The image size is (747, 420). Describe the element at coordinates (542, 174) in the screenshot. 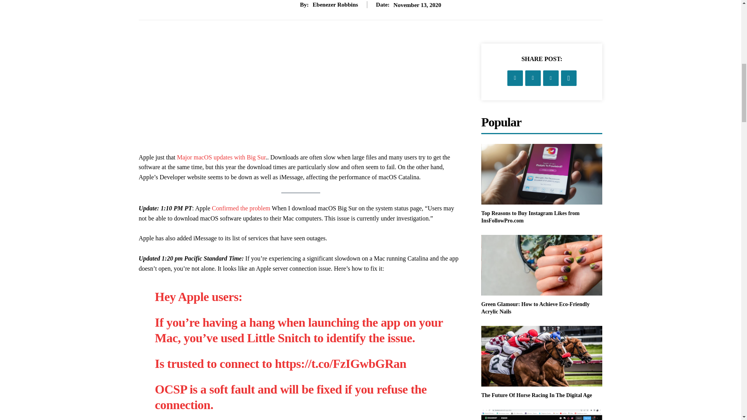

I see `Top Reasons to Buy Instagram Likes from InsFollowPro.com` at that location.